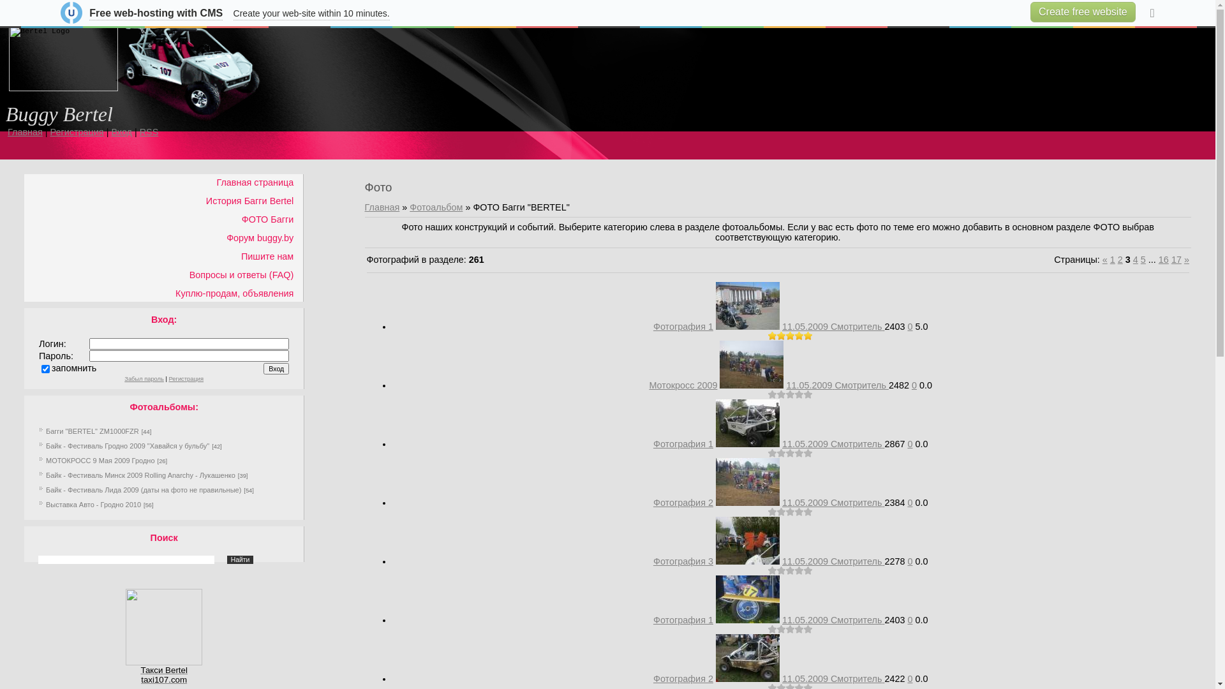  Describe the element at coordinates (782, 571) in the screenshot. I see `2` at that location.